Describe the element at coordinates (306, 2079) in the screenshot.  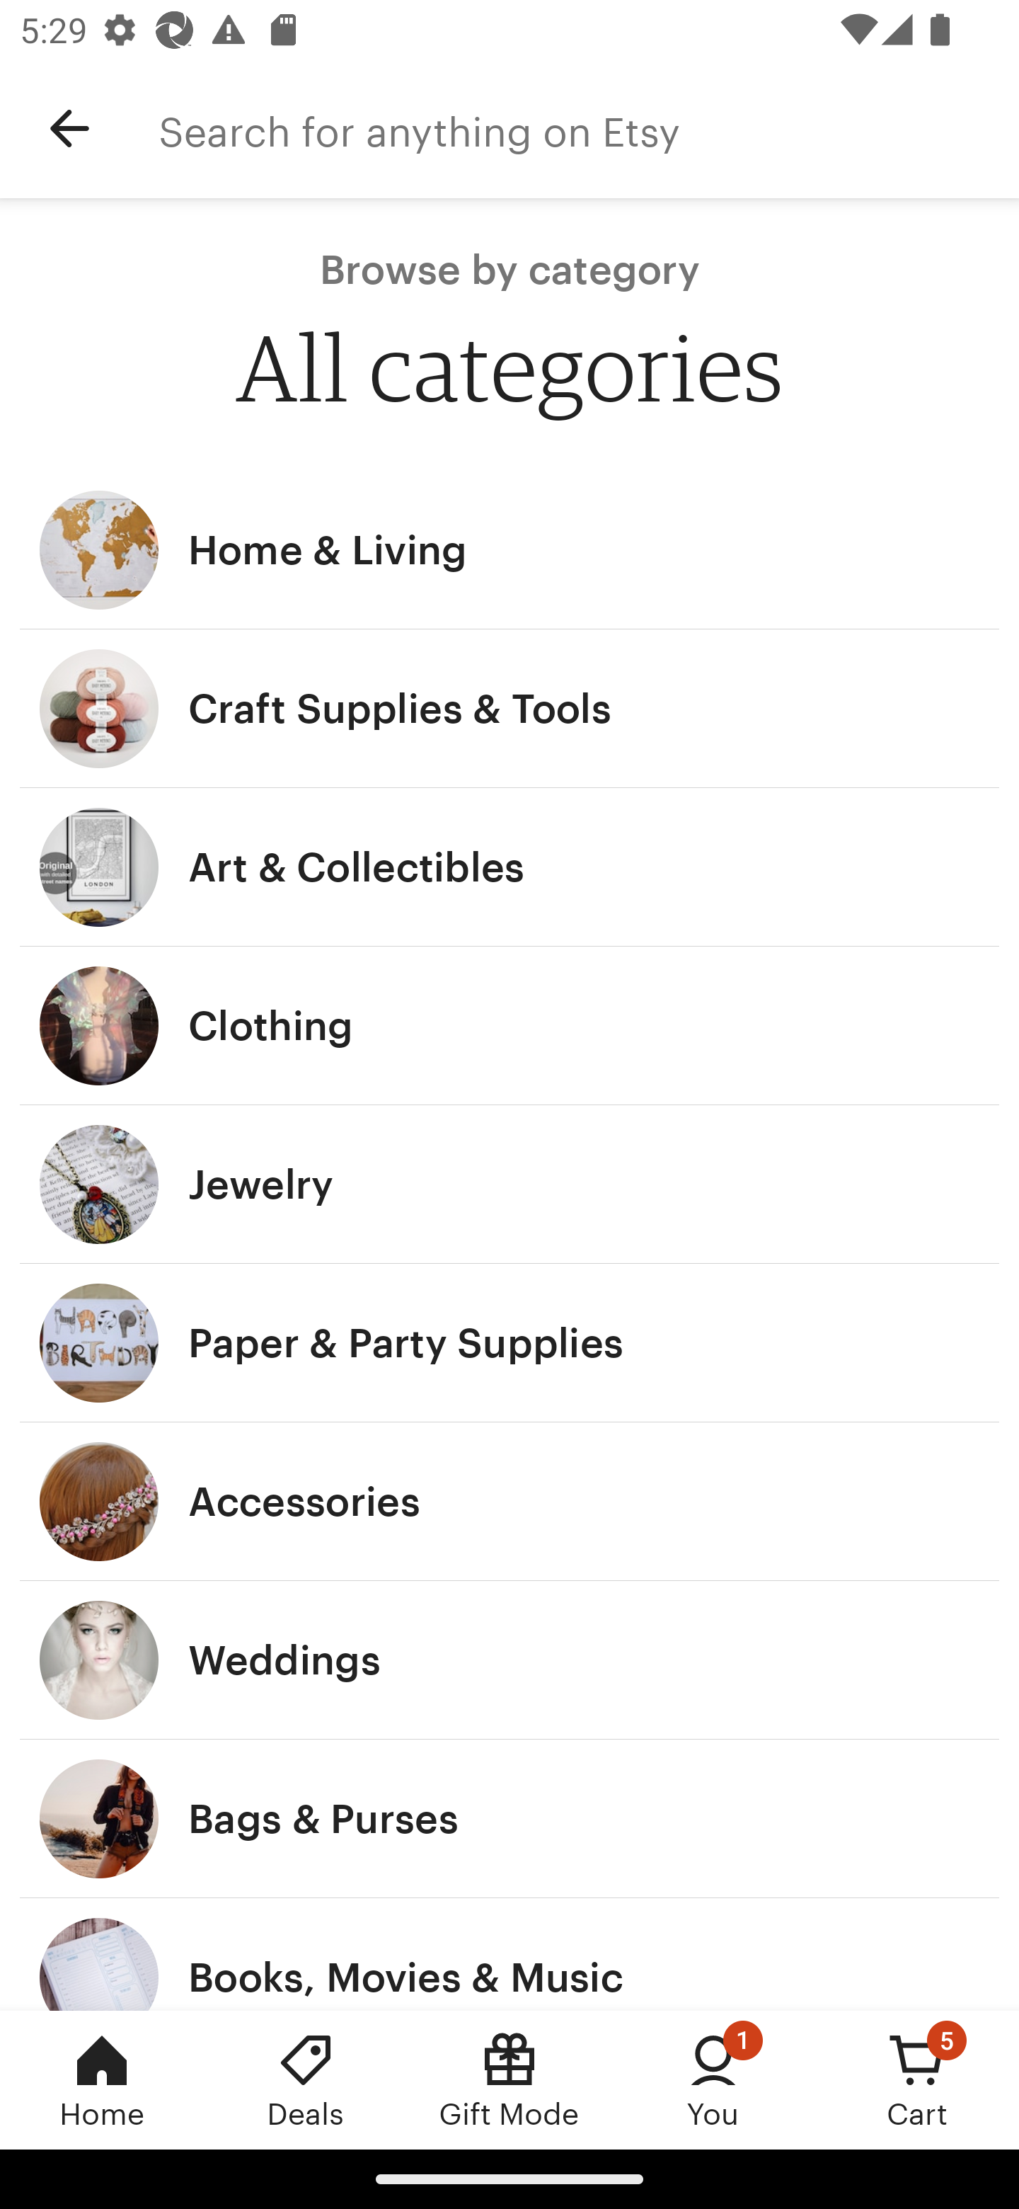
I see `Deals` at that location.